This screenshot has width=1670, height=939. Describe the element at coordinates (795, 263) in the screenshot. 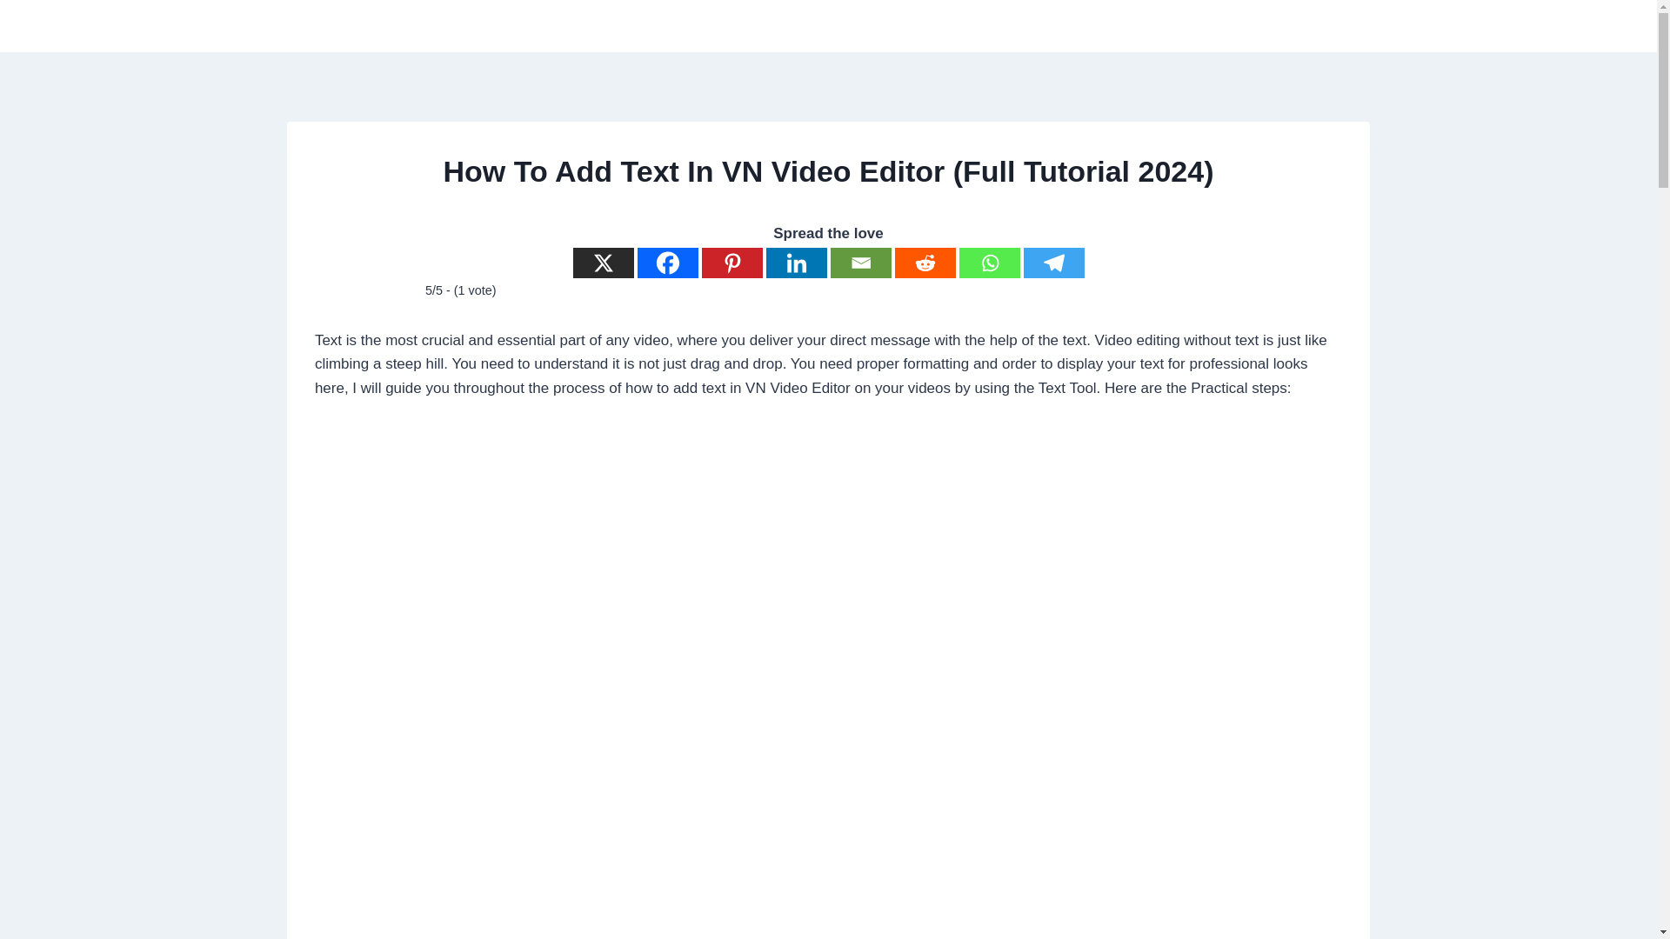

I see `Linkedin` at that location.